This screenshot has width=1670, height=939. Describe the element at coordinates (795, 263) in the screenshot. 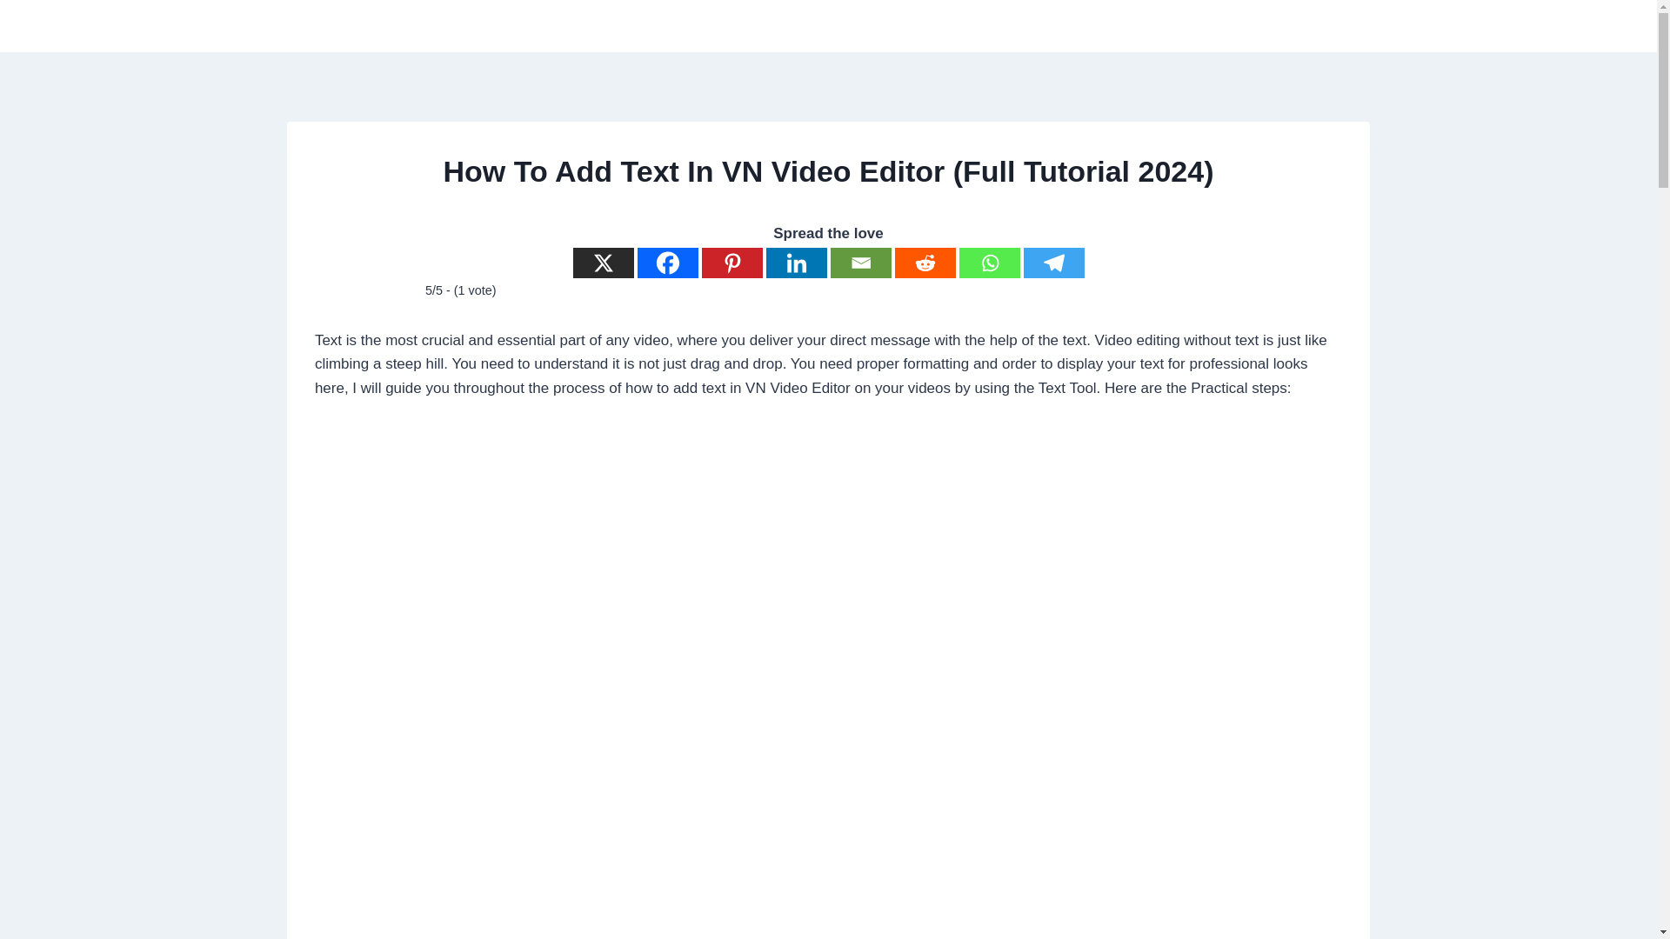

I see `Linkedin` at that location.